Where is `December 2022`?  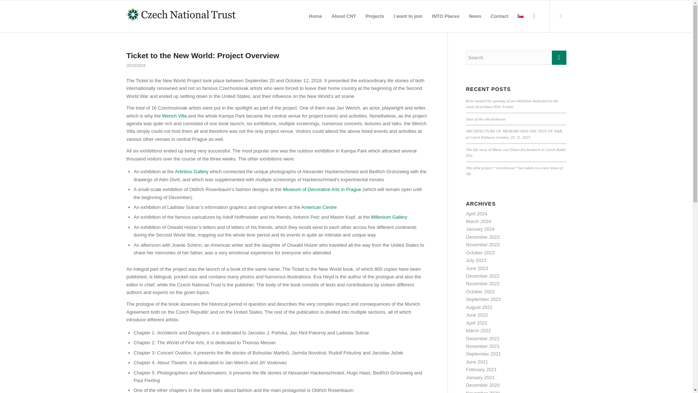 December 2022 is located at coordinates (483, 276).